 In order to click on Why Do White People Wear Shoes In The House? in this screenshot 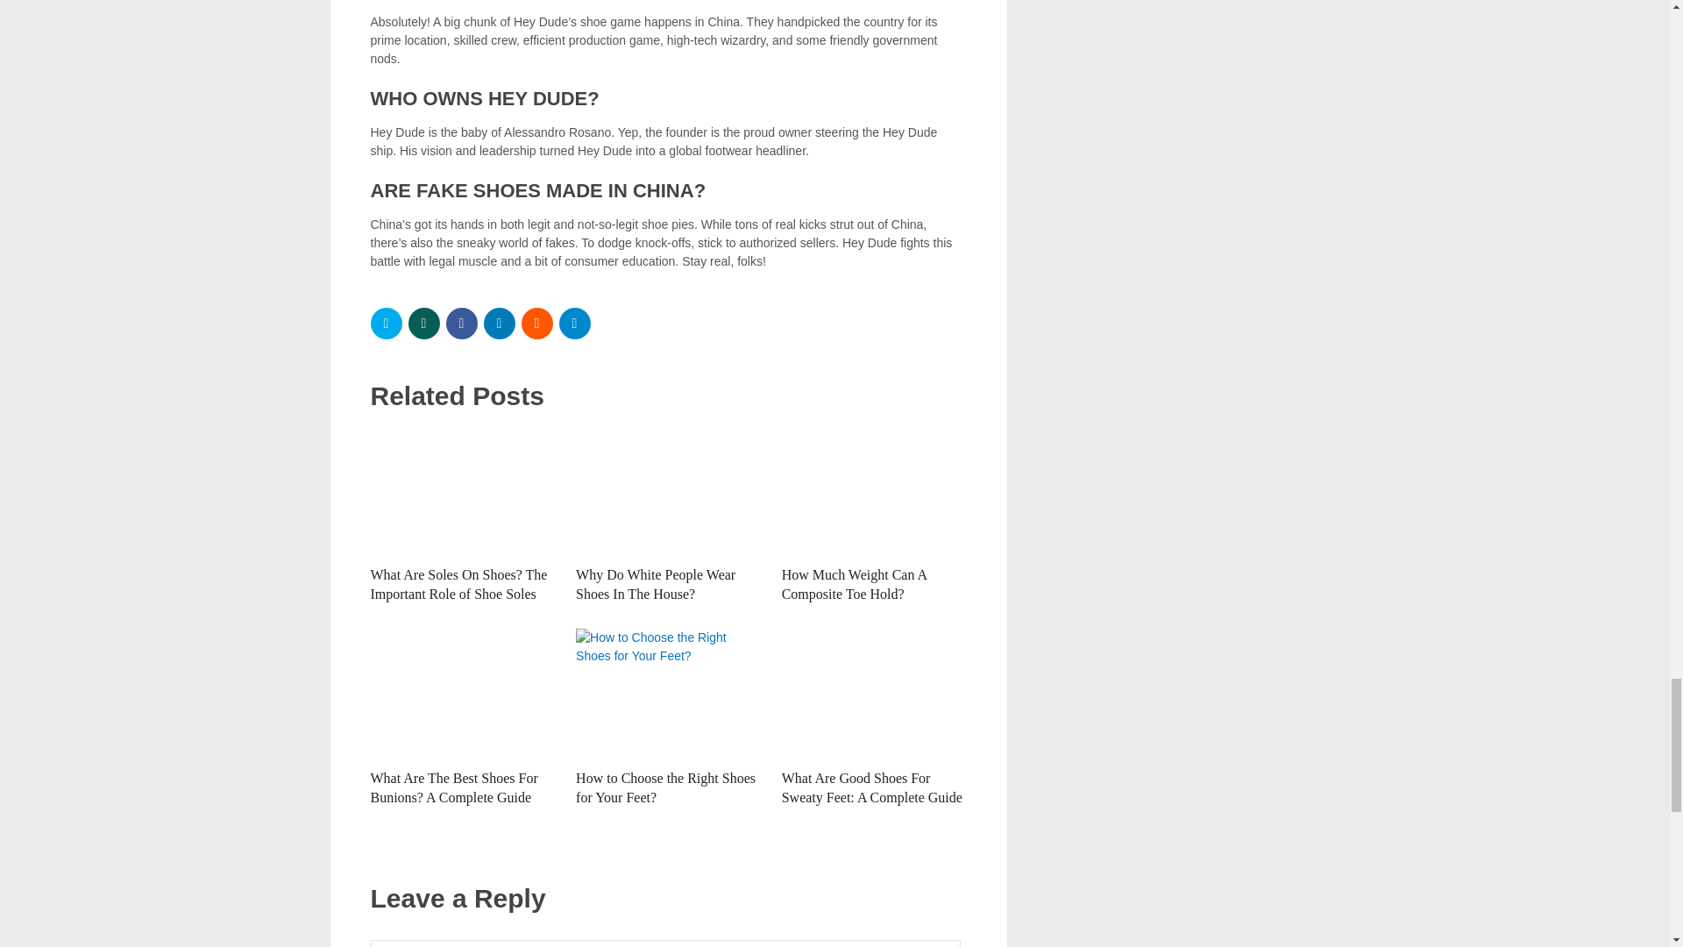, I will do `click(668, 491)`.